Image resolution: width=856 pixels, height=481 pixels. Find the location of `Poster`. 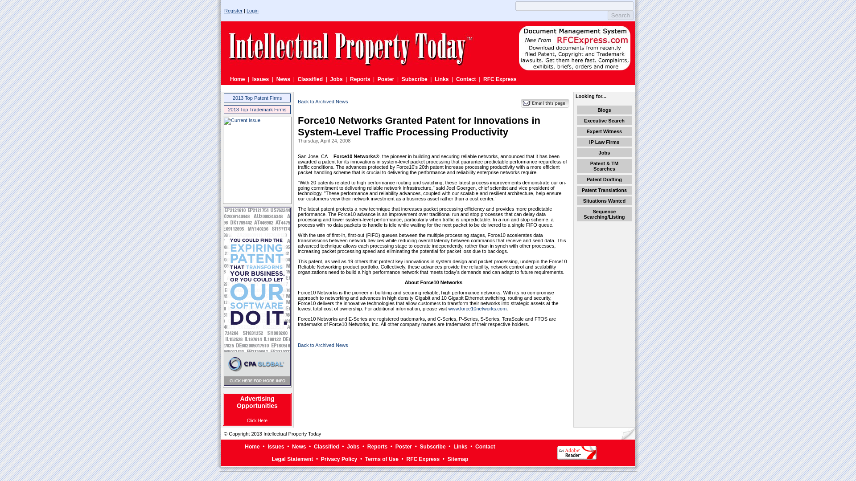

Poster is located at coordinates (385, 79).